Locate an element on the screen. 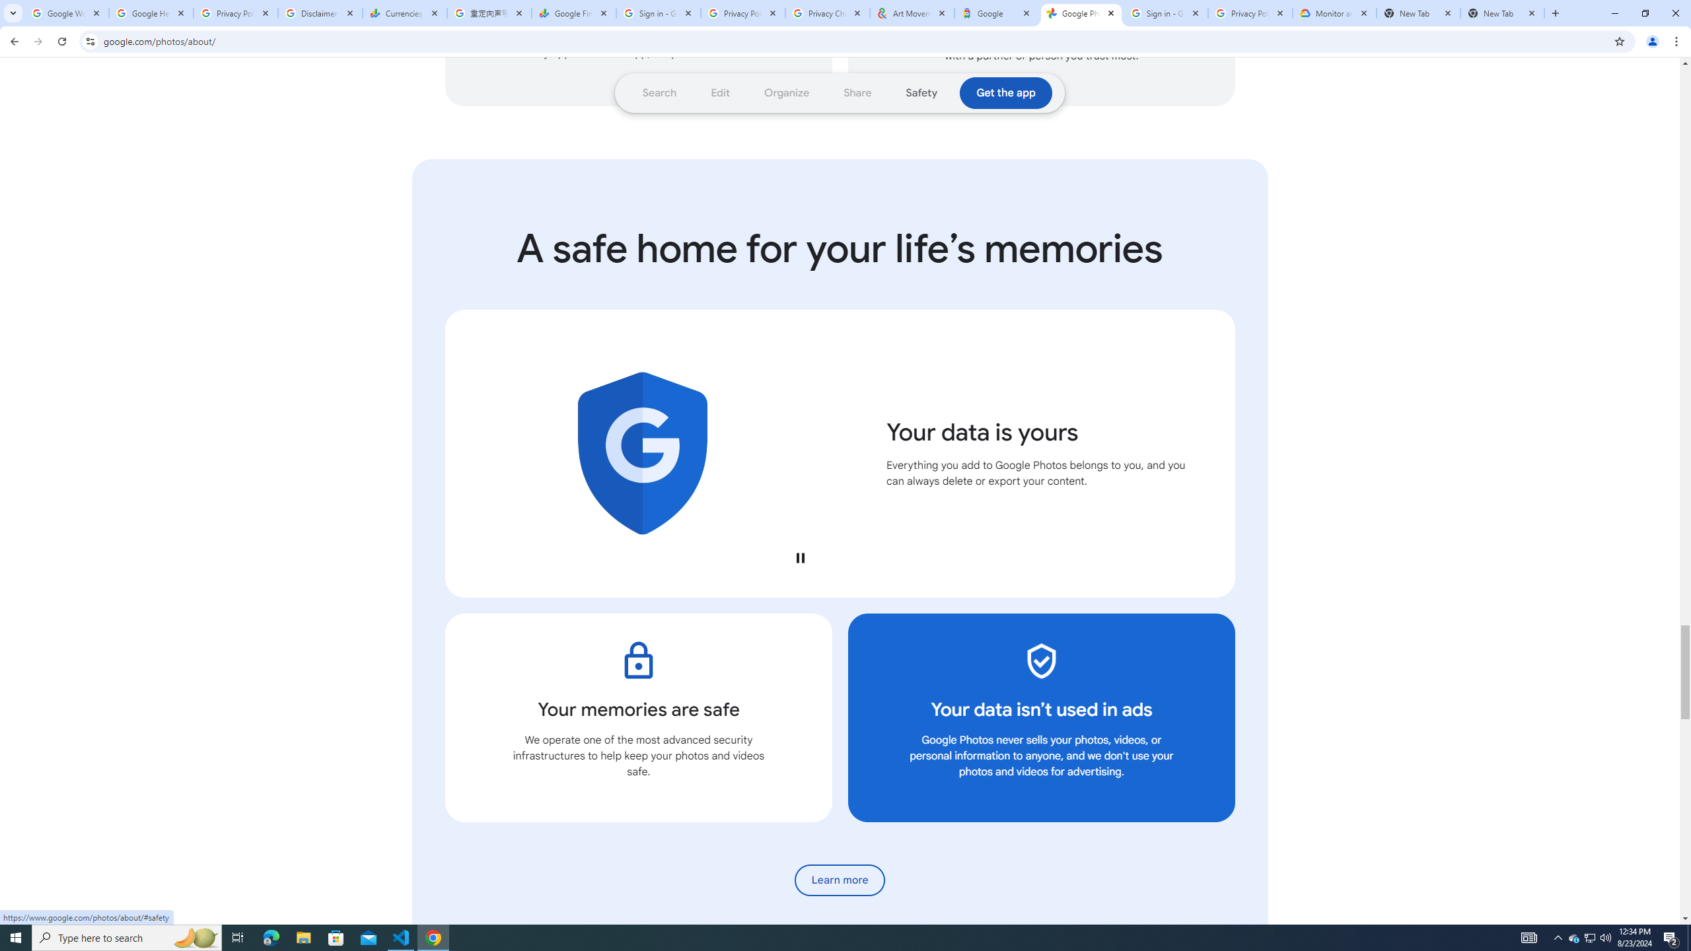 The width and height of the screenshot is (1691, 951). Sign in - Google Accounts is located at coordinates (1166, 13).